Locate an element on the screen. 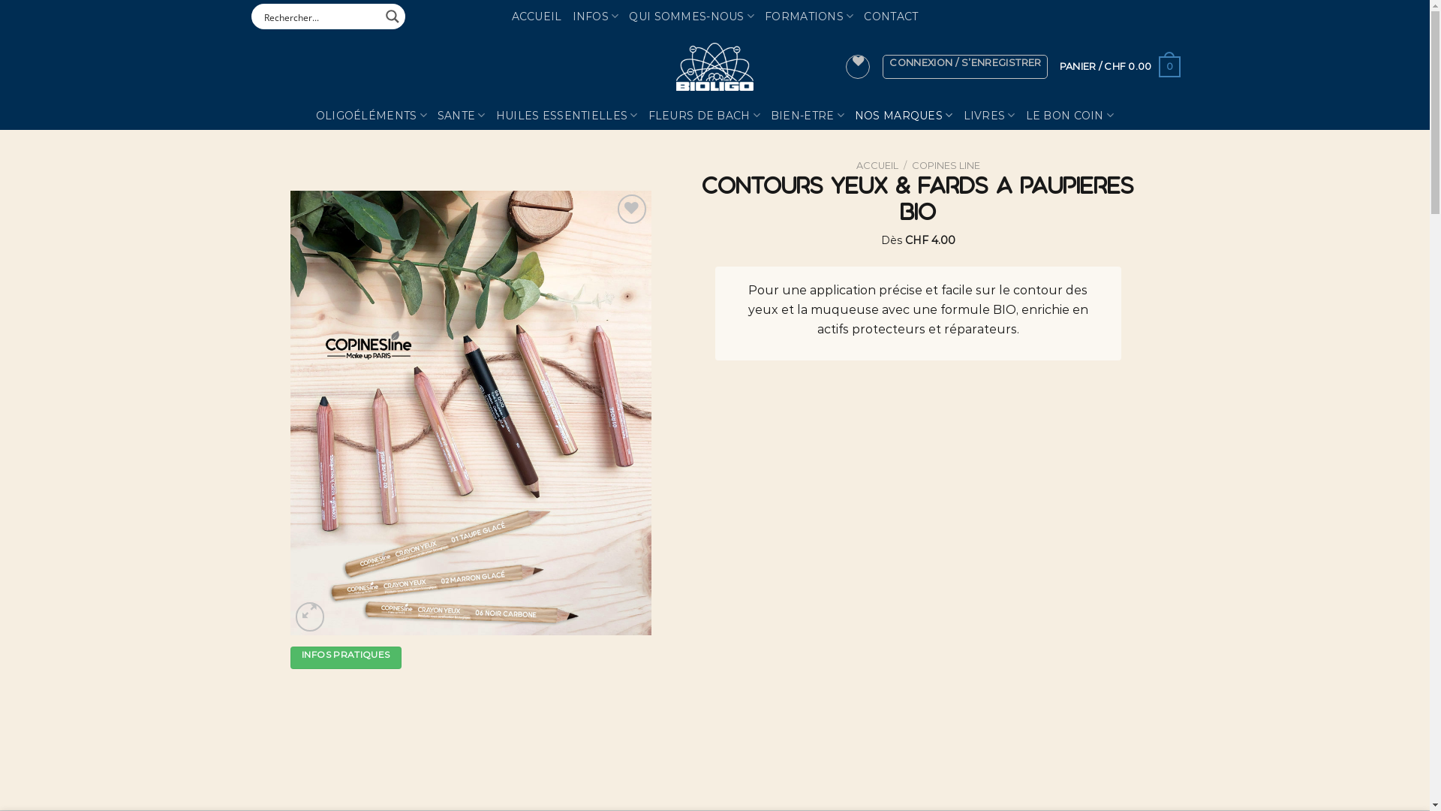 Image resolution: width=1441 pixels, height=811 pixels. BIEN-ETRE is located at coordinates (808, 116).